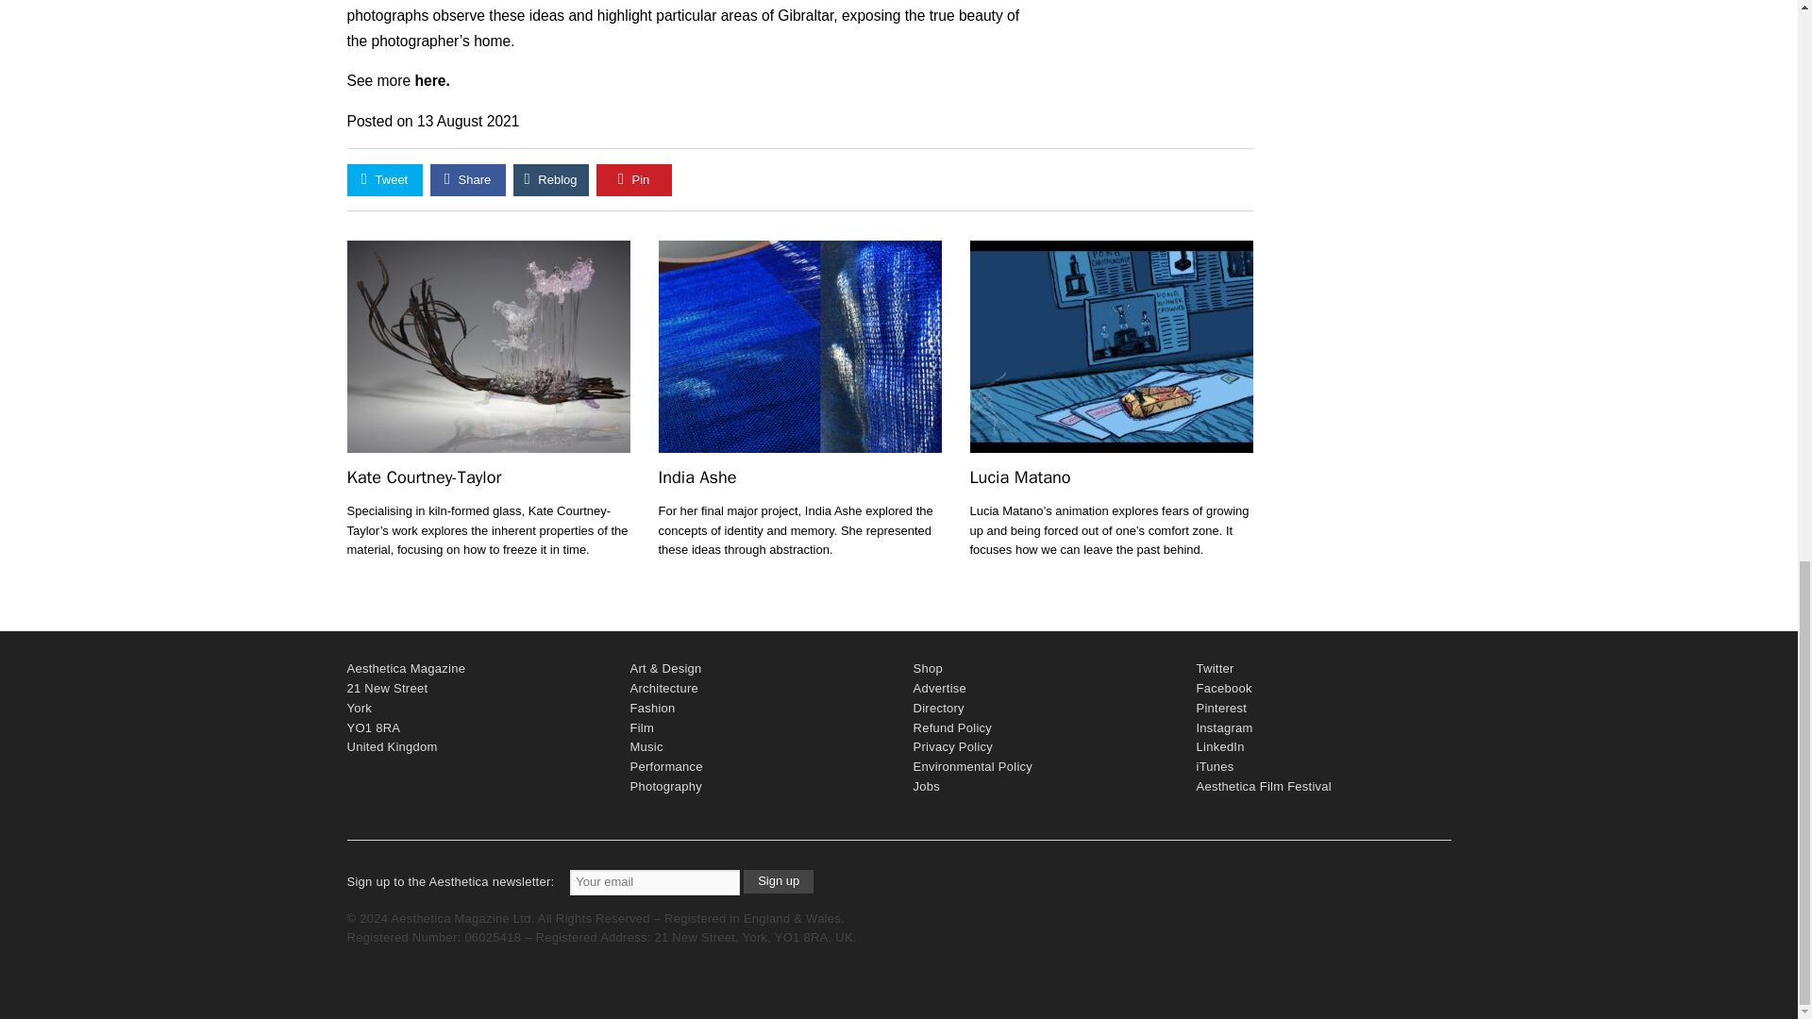 Image resolution: width=1812 pixels, height=1019 pixels. Describe the element at coordinates (432, 79) in the screenshot. I see `here.` at that location.